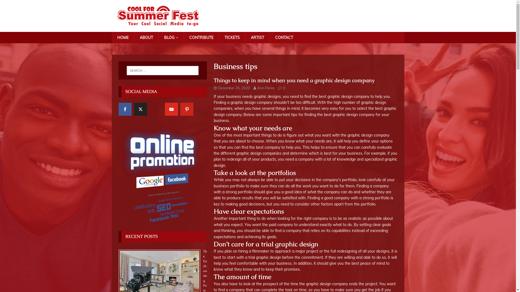 The image size is (520, 292). Describe the element at coordinates (257, 38) in the screenshot. I see `ARTIST` at that location.